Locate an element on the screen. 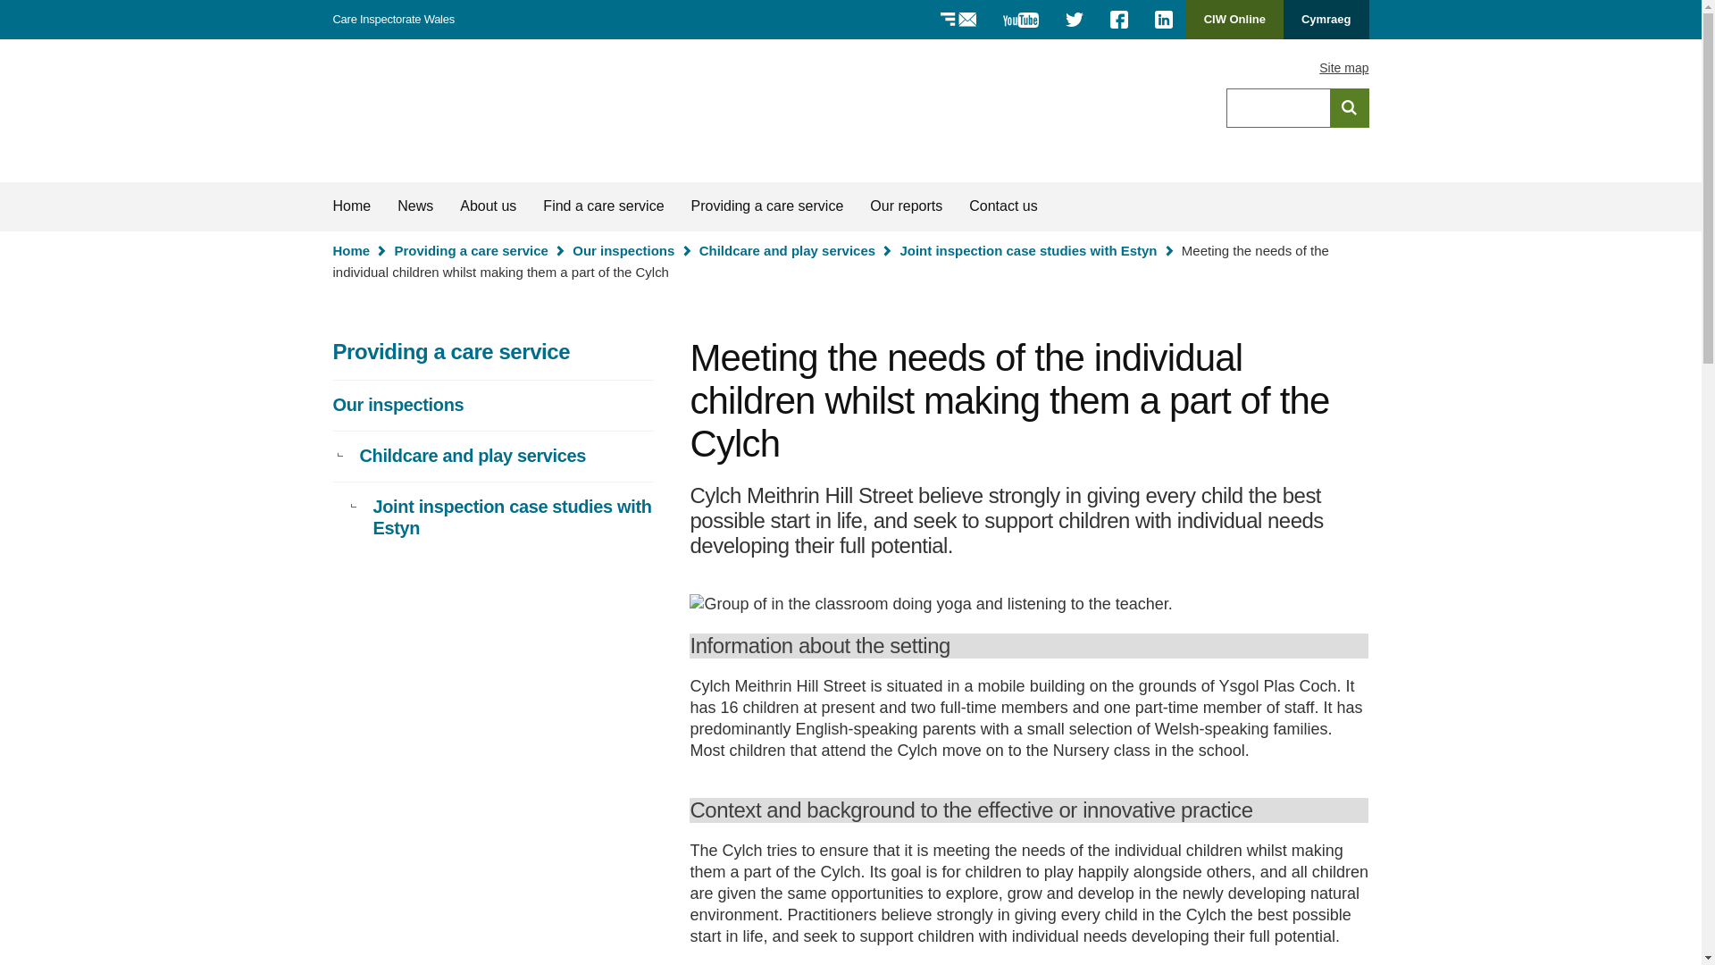  Find a care service is located at coordinates (604, 206).